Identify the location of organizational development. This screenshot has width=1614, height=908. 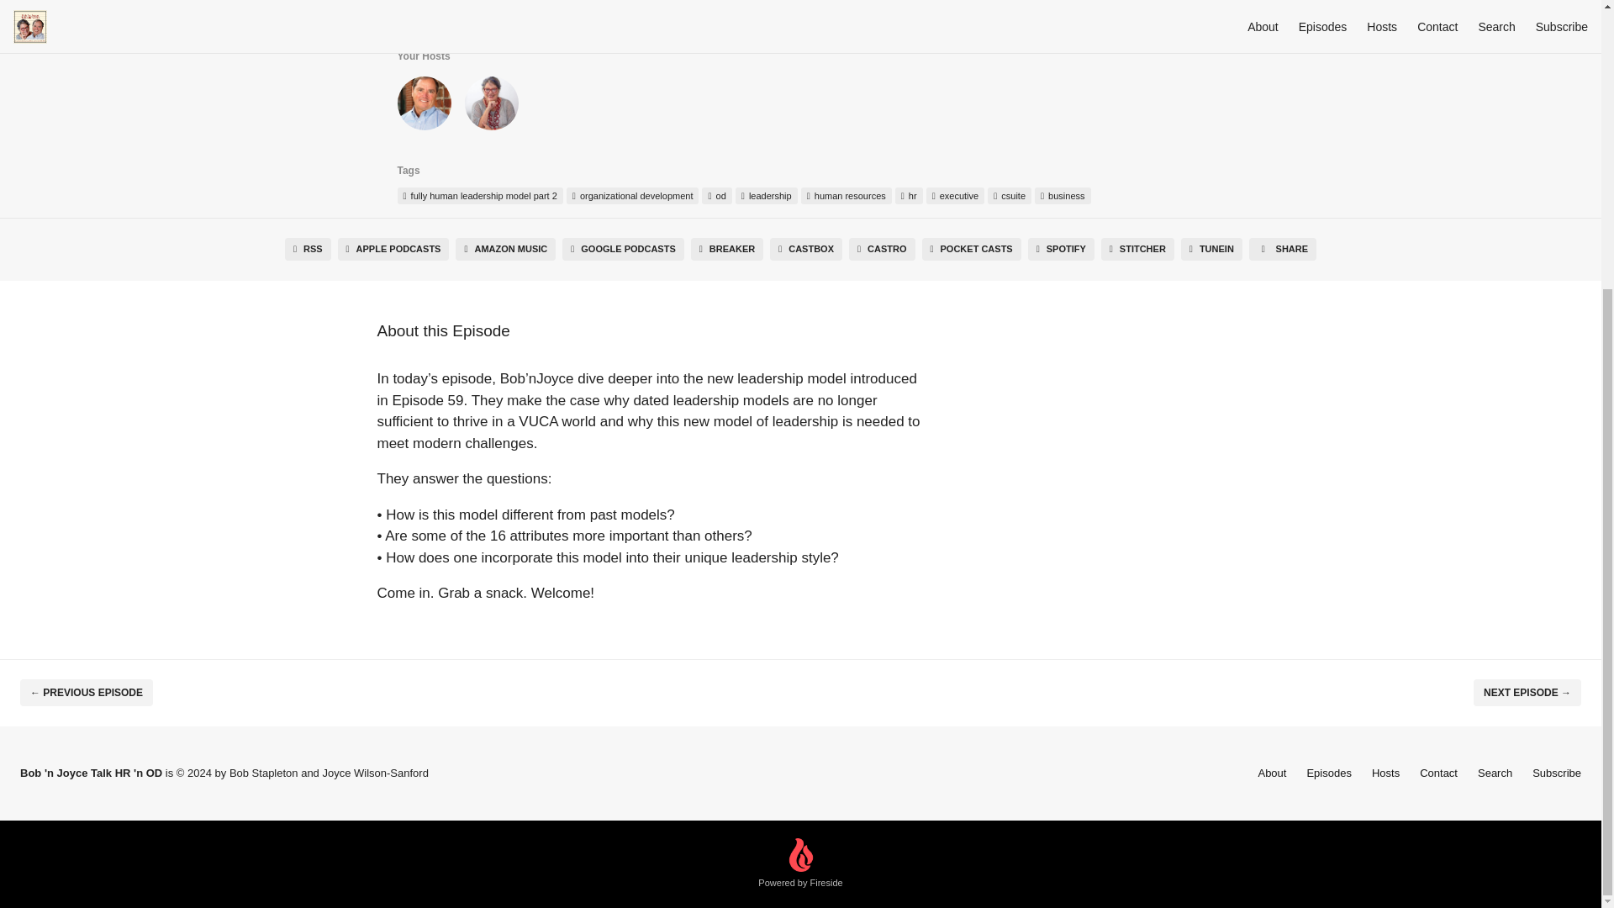
(632, 195).